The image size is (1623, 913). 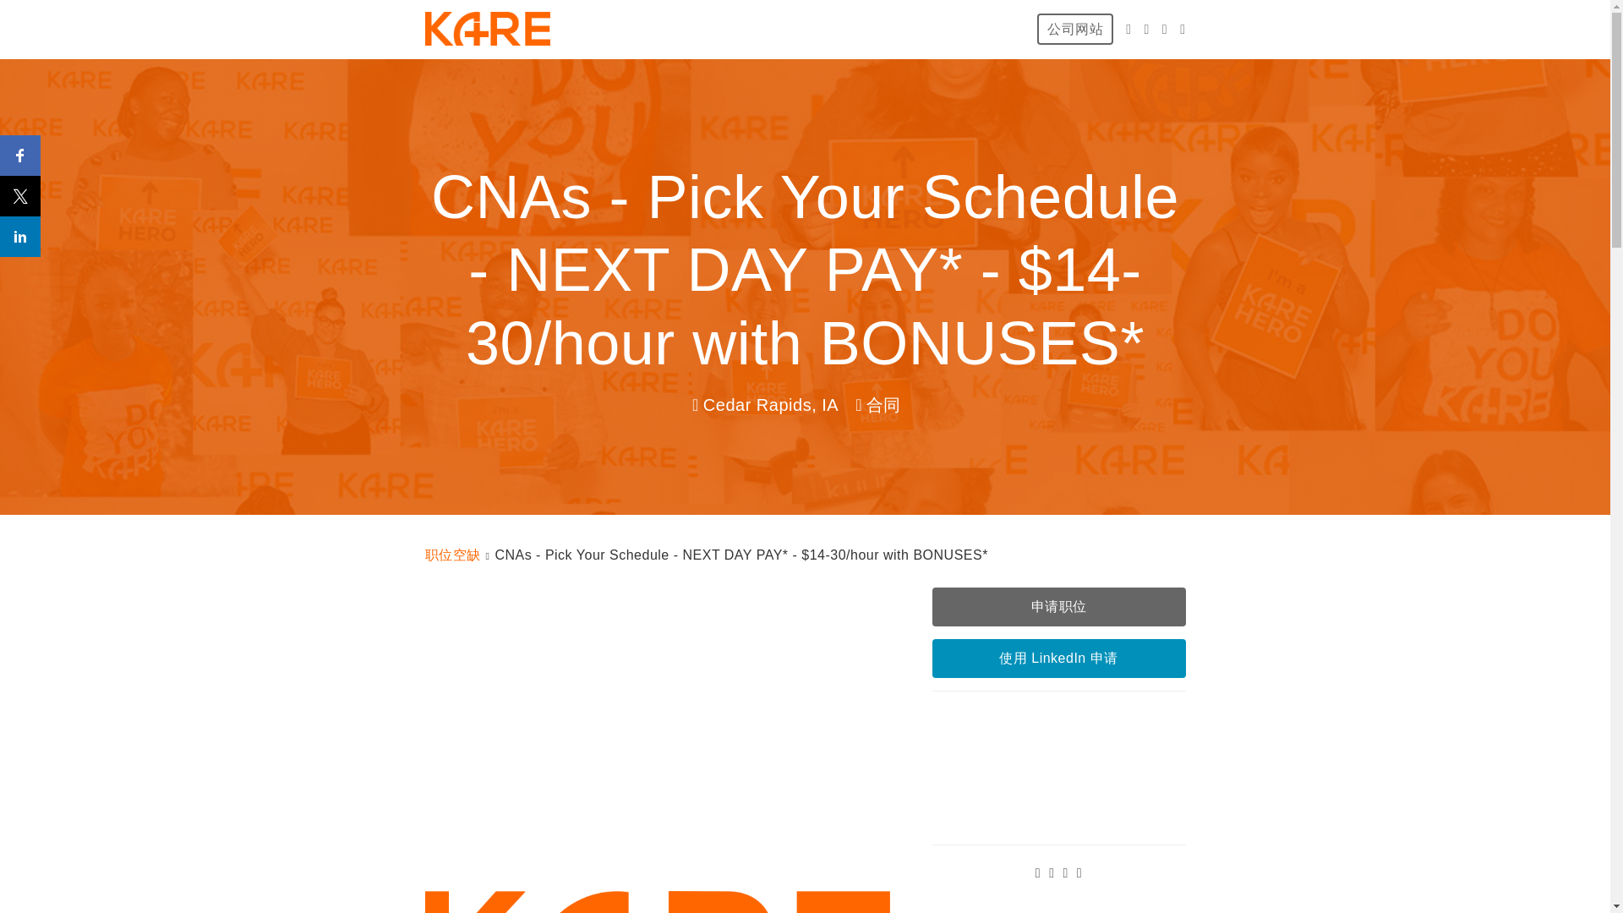 I want to click on Company location image, so click(x=1058, y=767).